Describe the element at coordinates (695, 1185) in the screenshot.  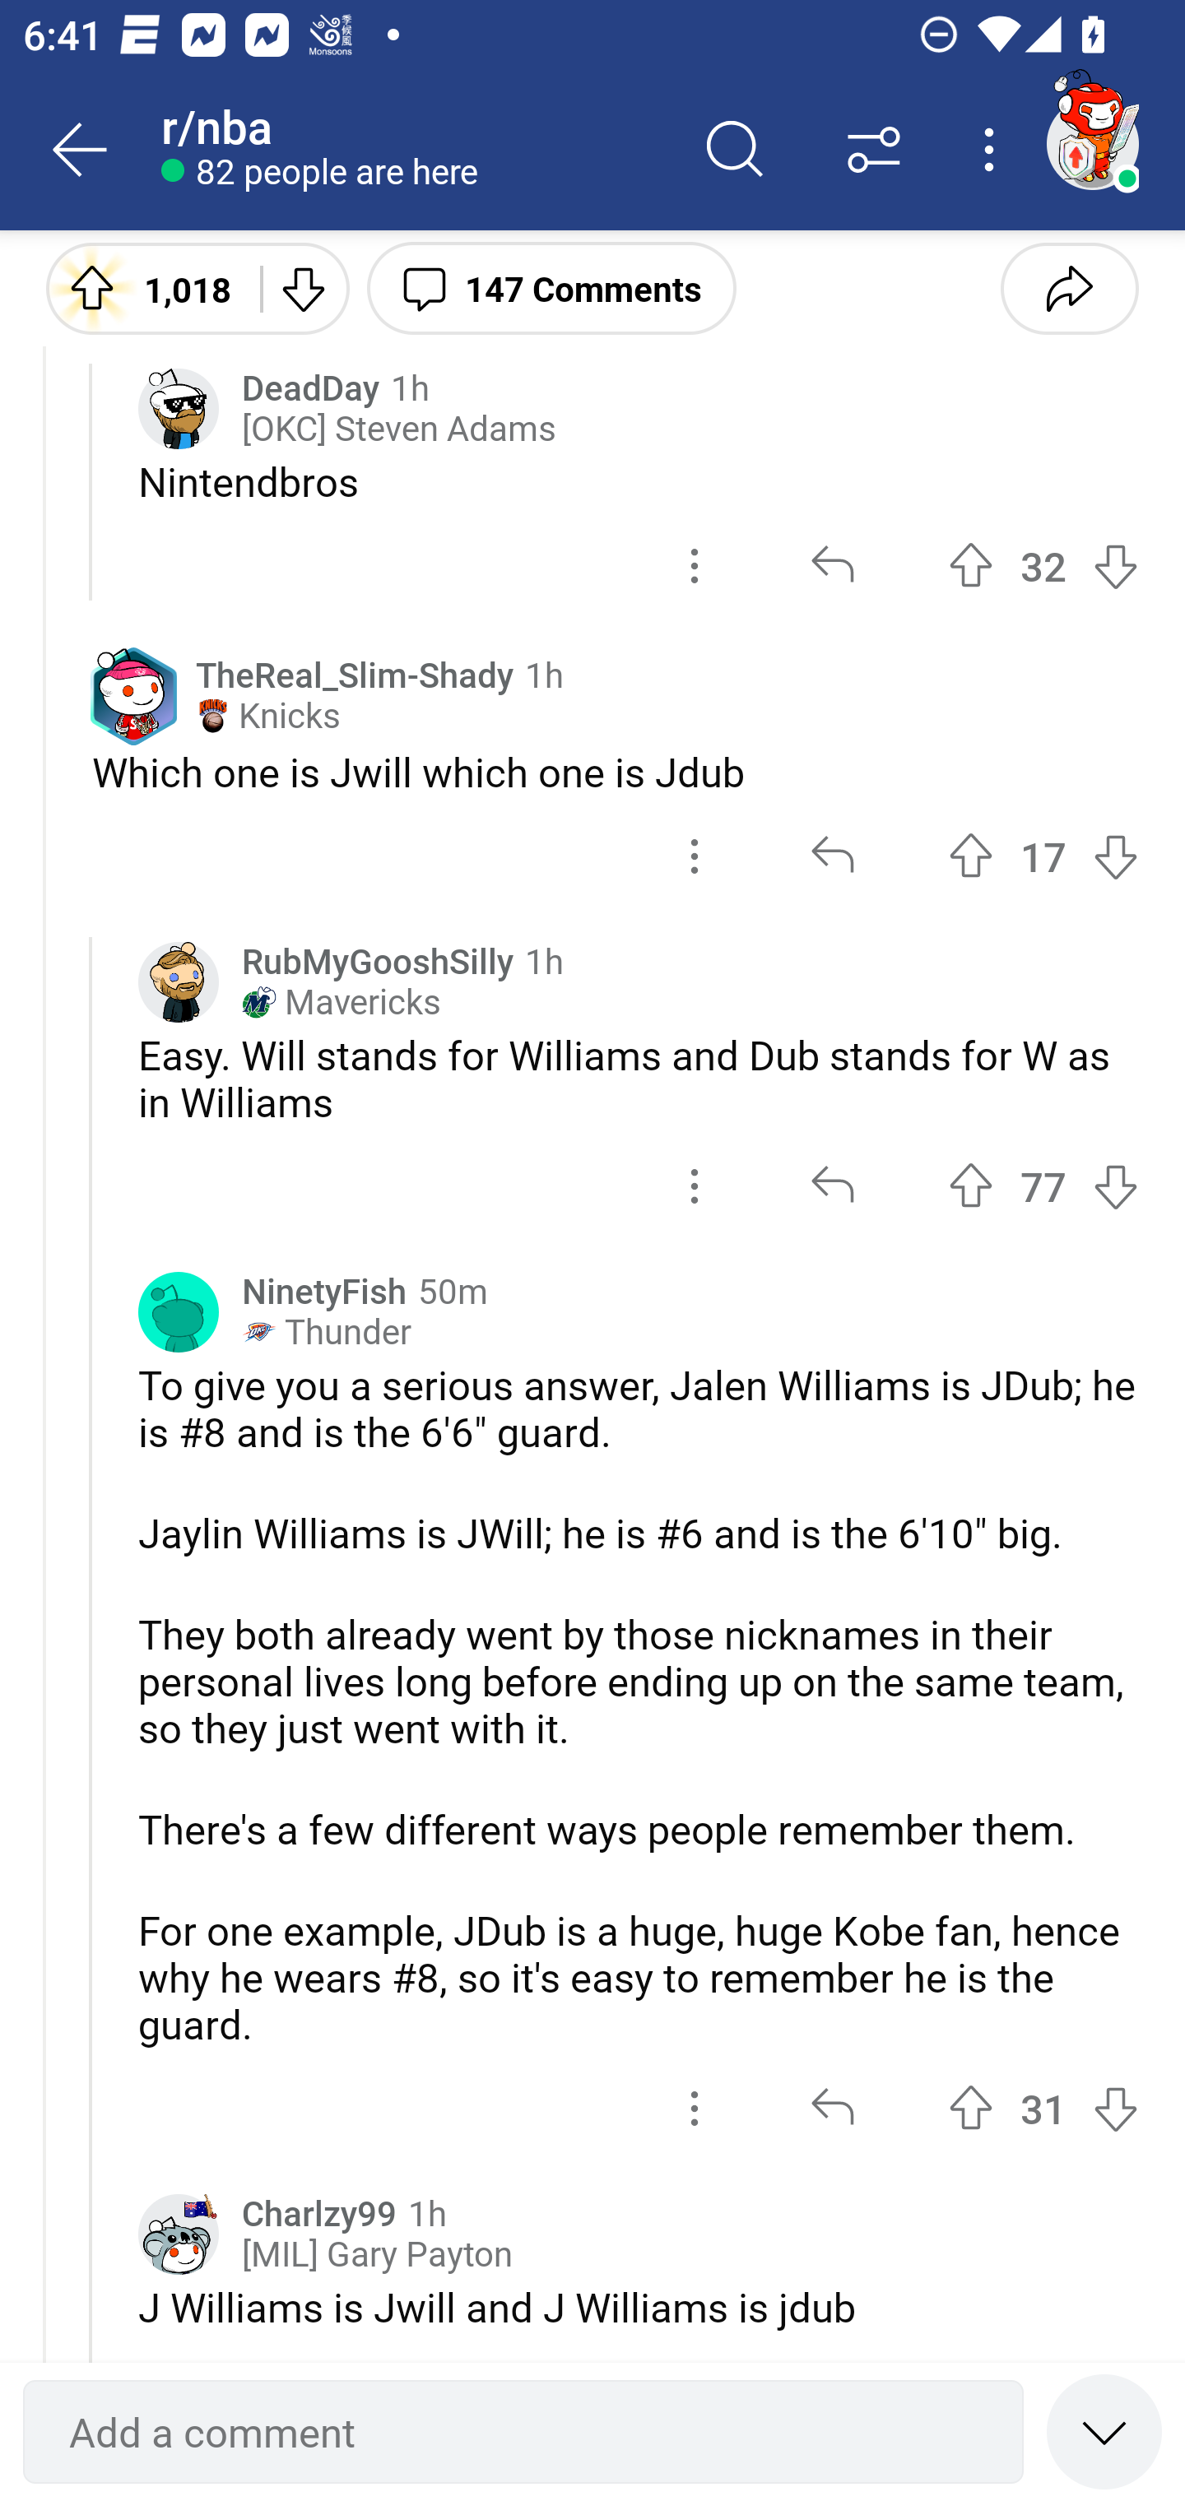
I see `options` at that location.